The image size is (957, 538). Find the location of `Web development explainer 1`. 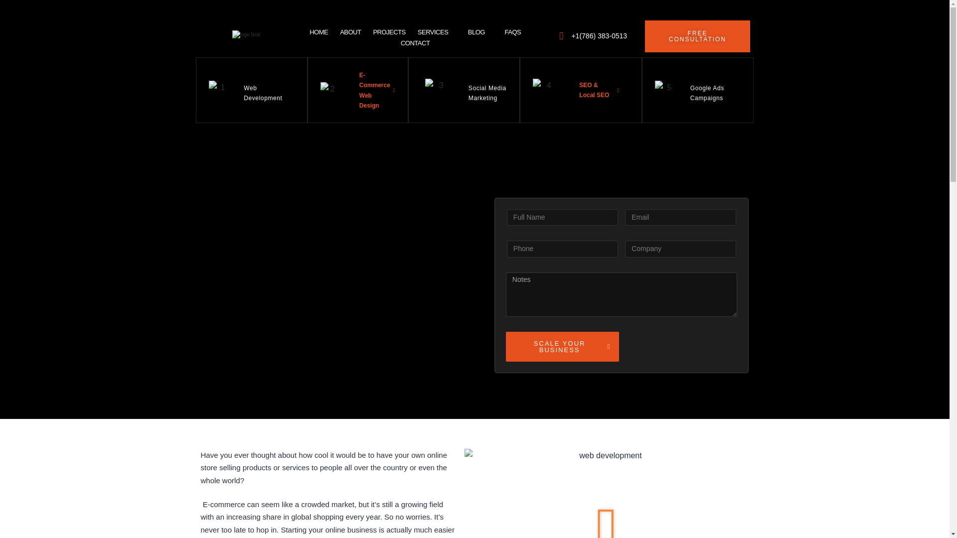

Web development explainer 1 is located at coordinates (246, 37).